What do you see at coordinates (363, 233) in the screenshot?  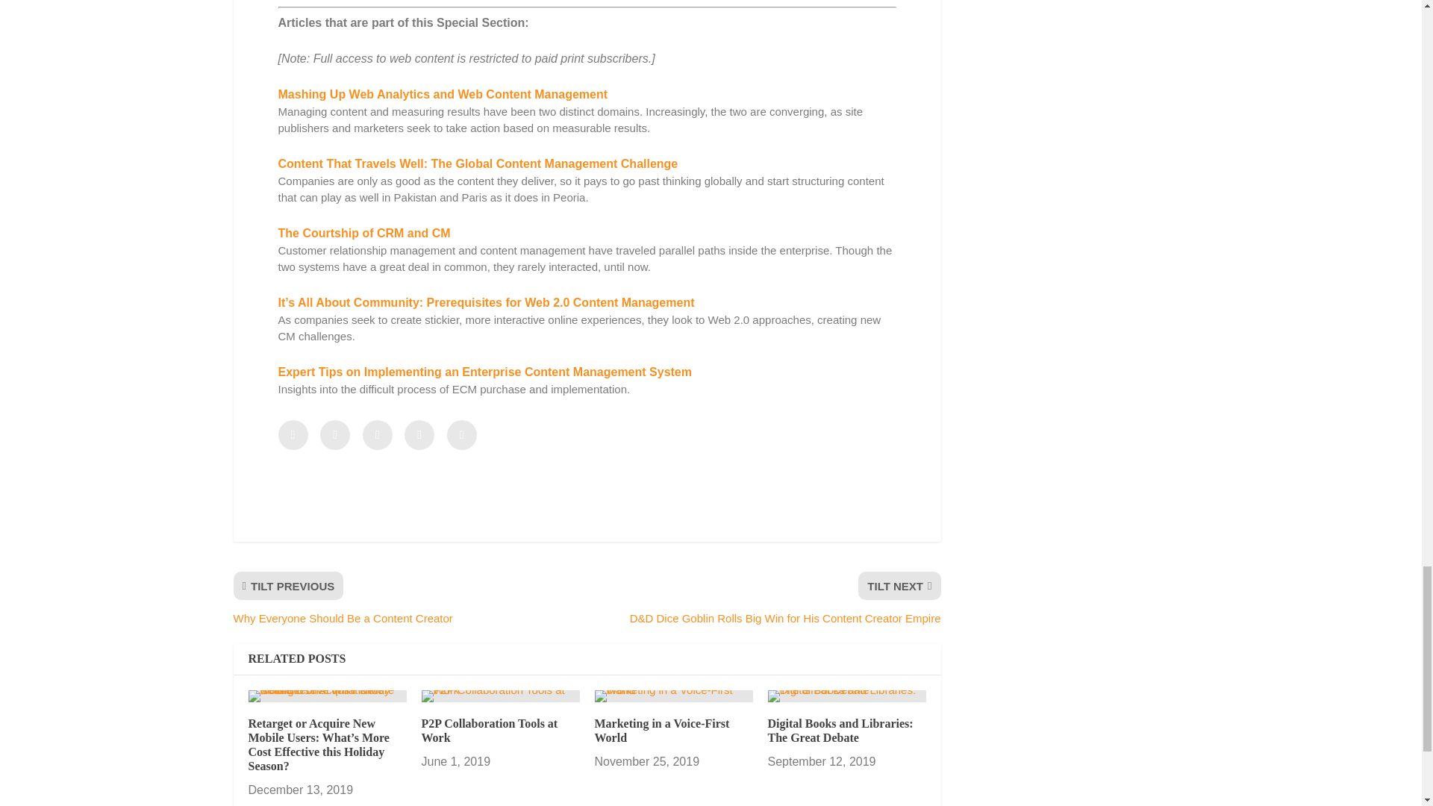 I see `The Courtship of CRM and CM` at bounding box center [363, 233].